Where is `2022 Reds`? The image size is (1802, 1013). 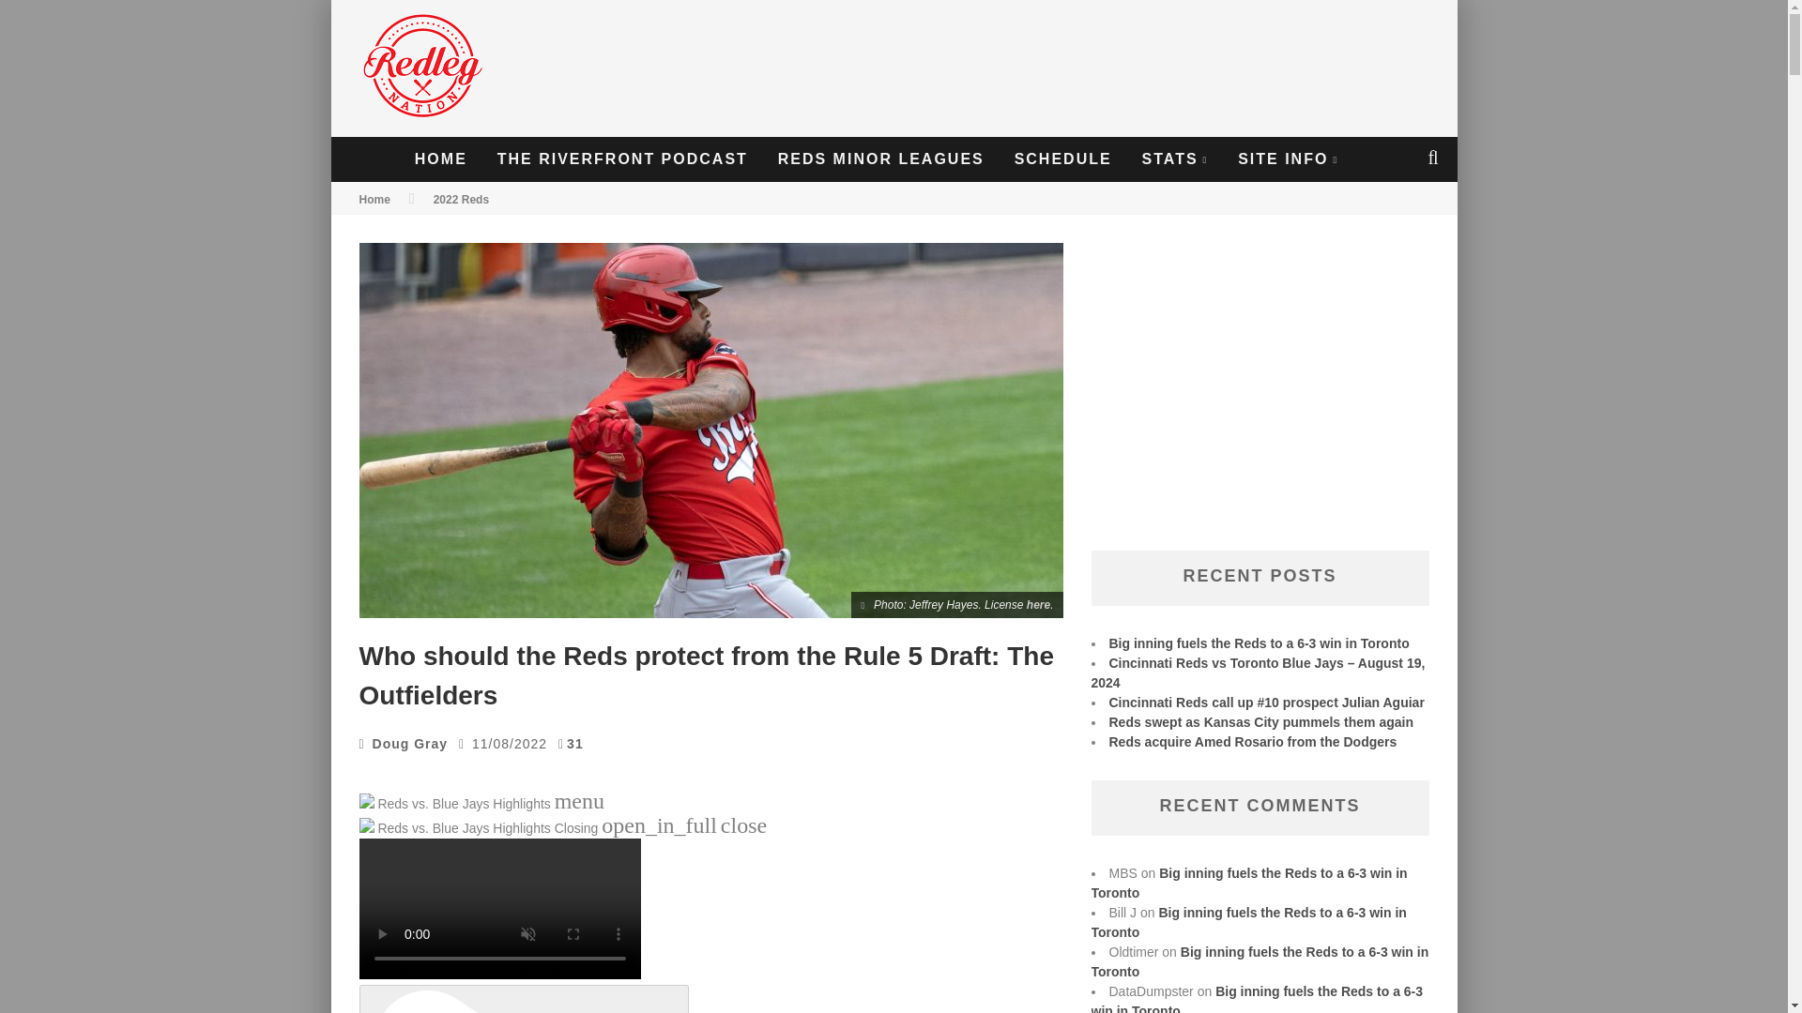 2022 Reds is located at coordinates (461, 200).